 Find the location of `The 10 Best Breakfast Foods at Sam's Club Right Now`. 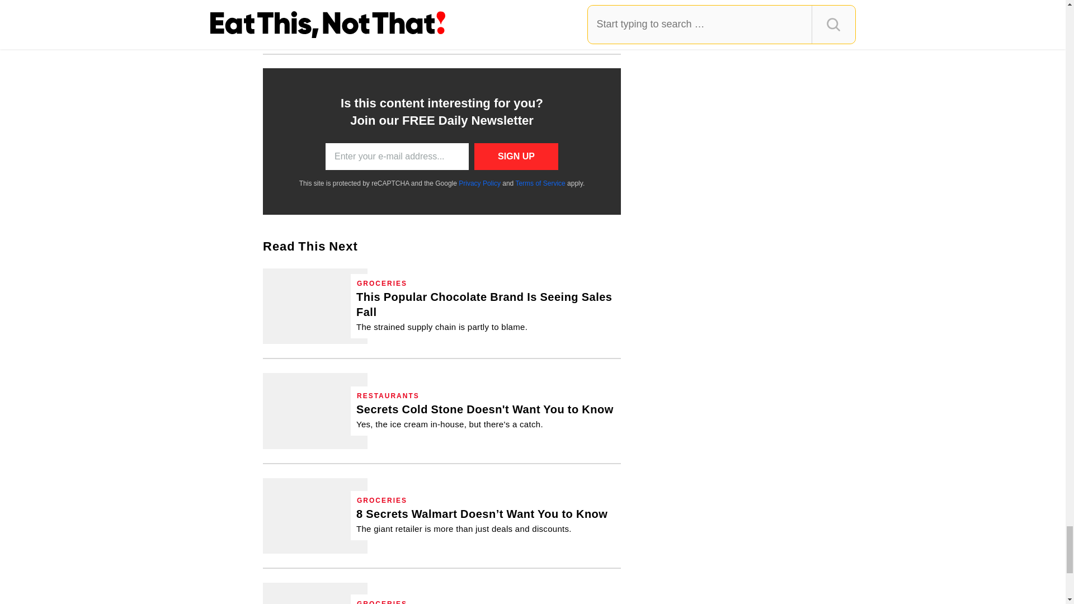

The 10 Best Breakfast Foods at Sam's Club Right Now is located at coordinates (315, 593).